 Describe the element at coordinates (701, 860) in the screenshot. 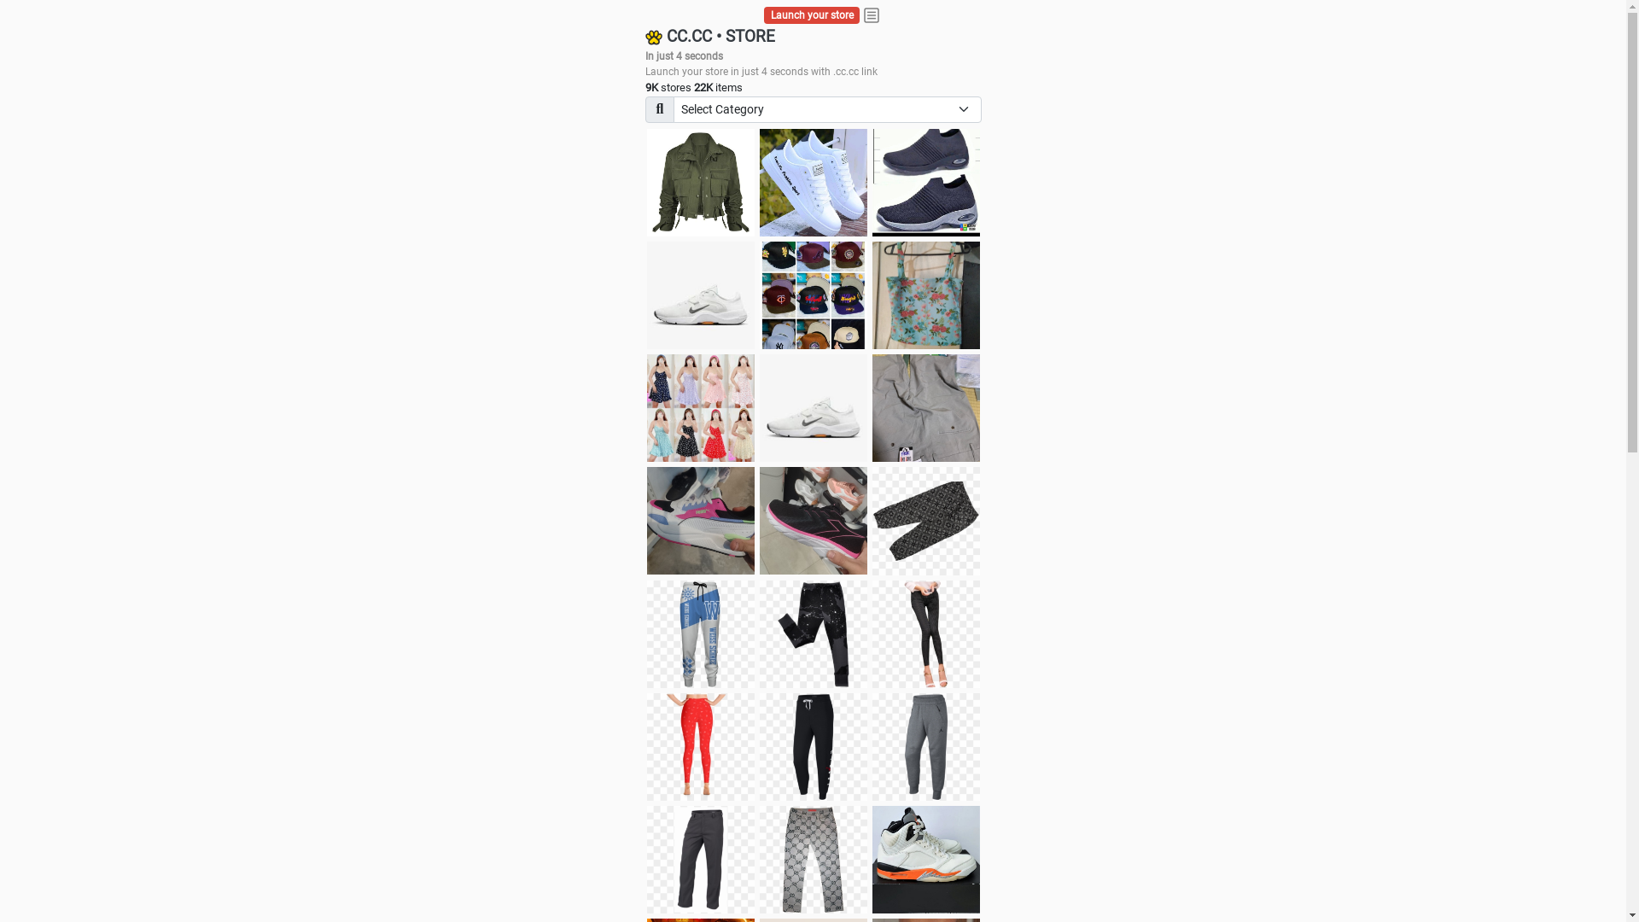

I see `Pant` at that location.